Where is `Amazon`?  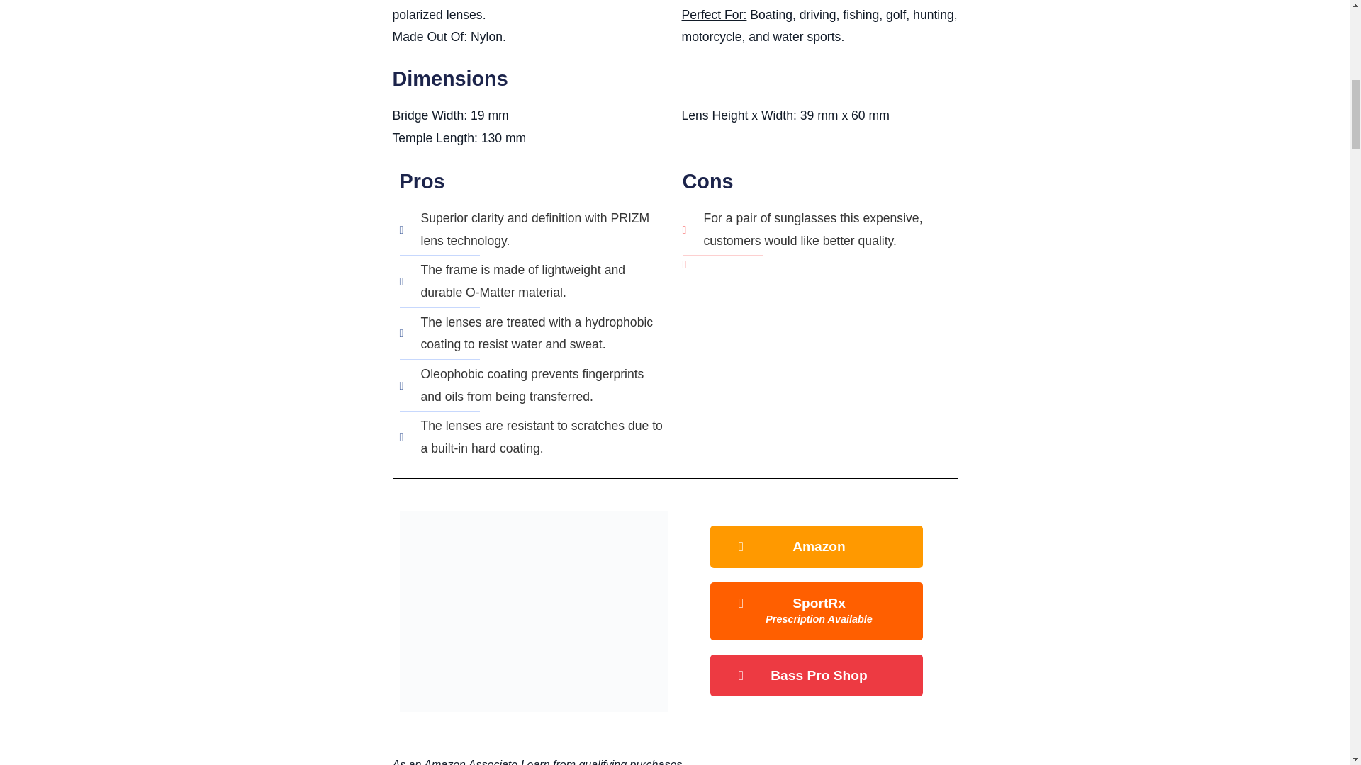
Amazon is located at coordinates (817, 546).